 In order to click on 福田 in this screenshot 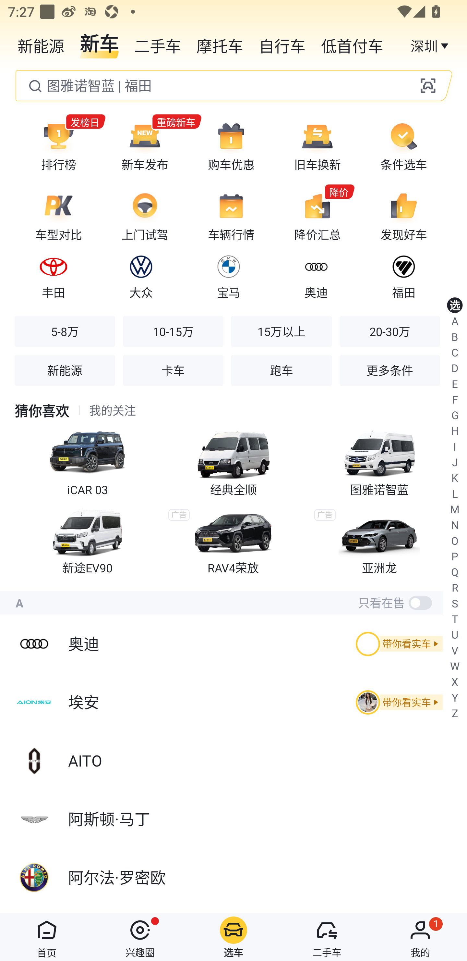, I will do `click(403, 275)`.